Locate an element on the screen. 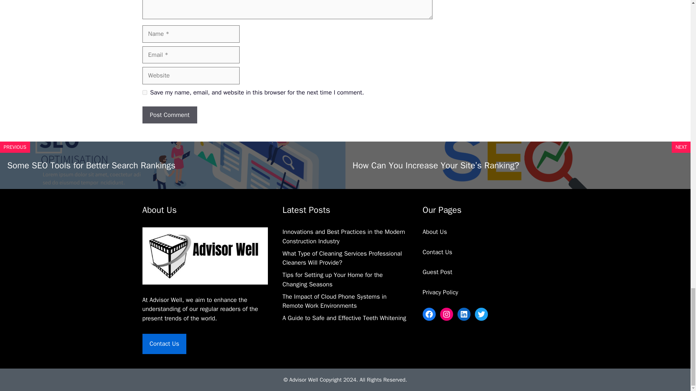 The image size is (696, 391). Post Comment is located at coordinates (169, 115).